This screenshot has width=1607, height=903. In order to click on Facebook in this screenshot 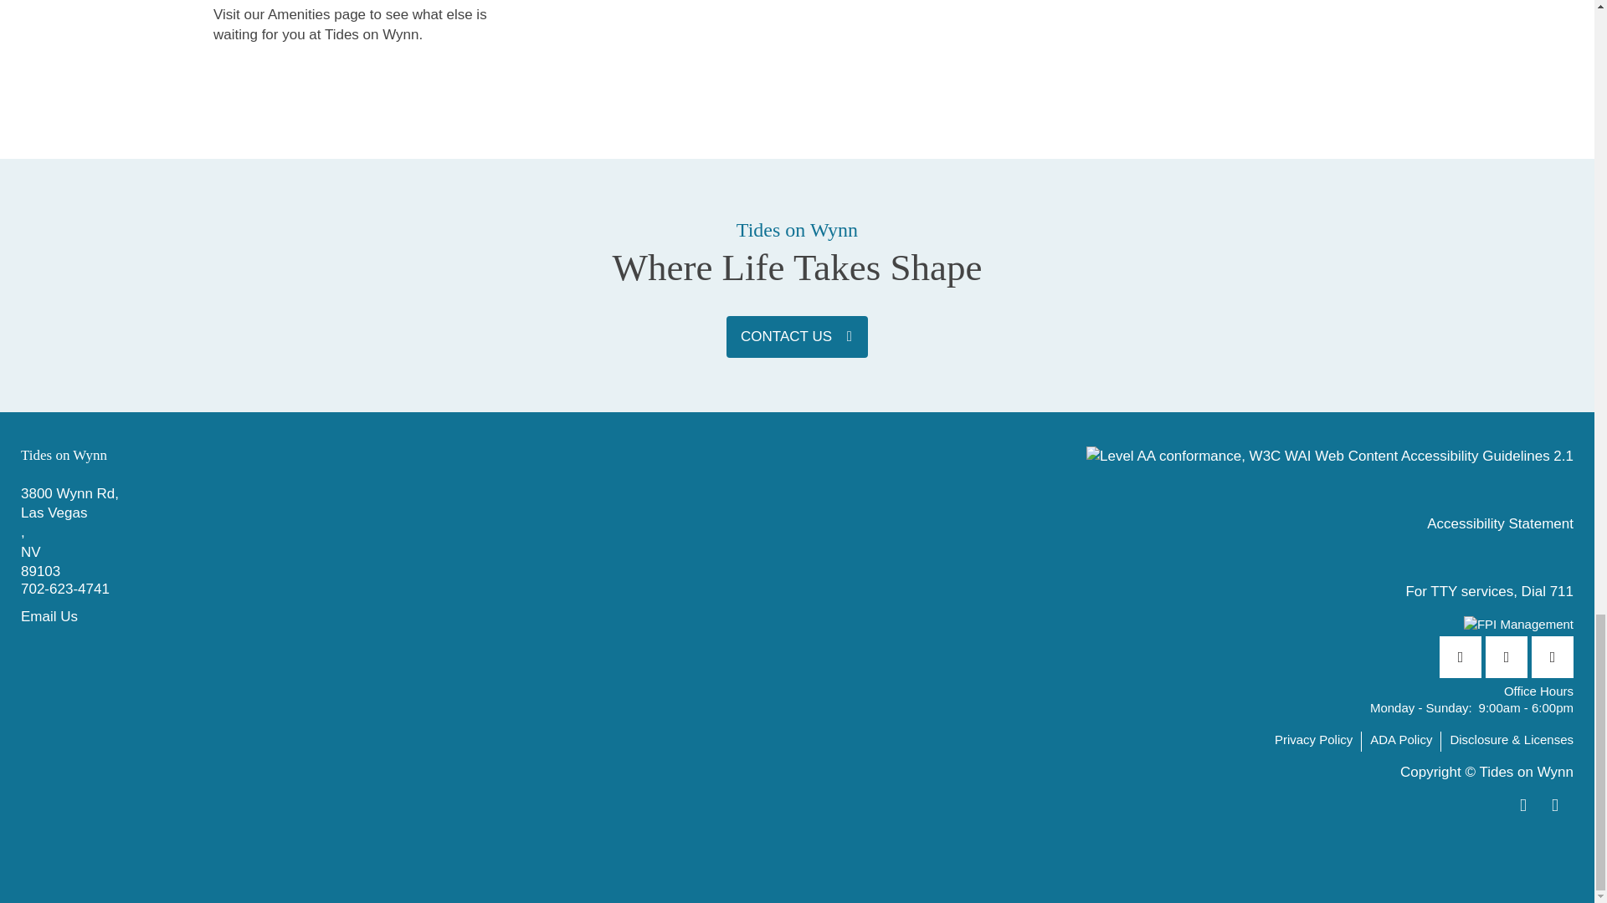, I will do `click(1461, 657)`.